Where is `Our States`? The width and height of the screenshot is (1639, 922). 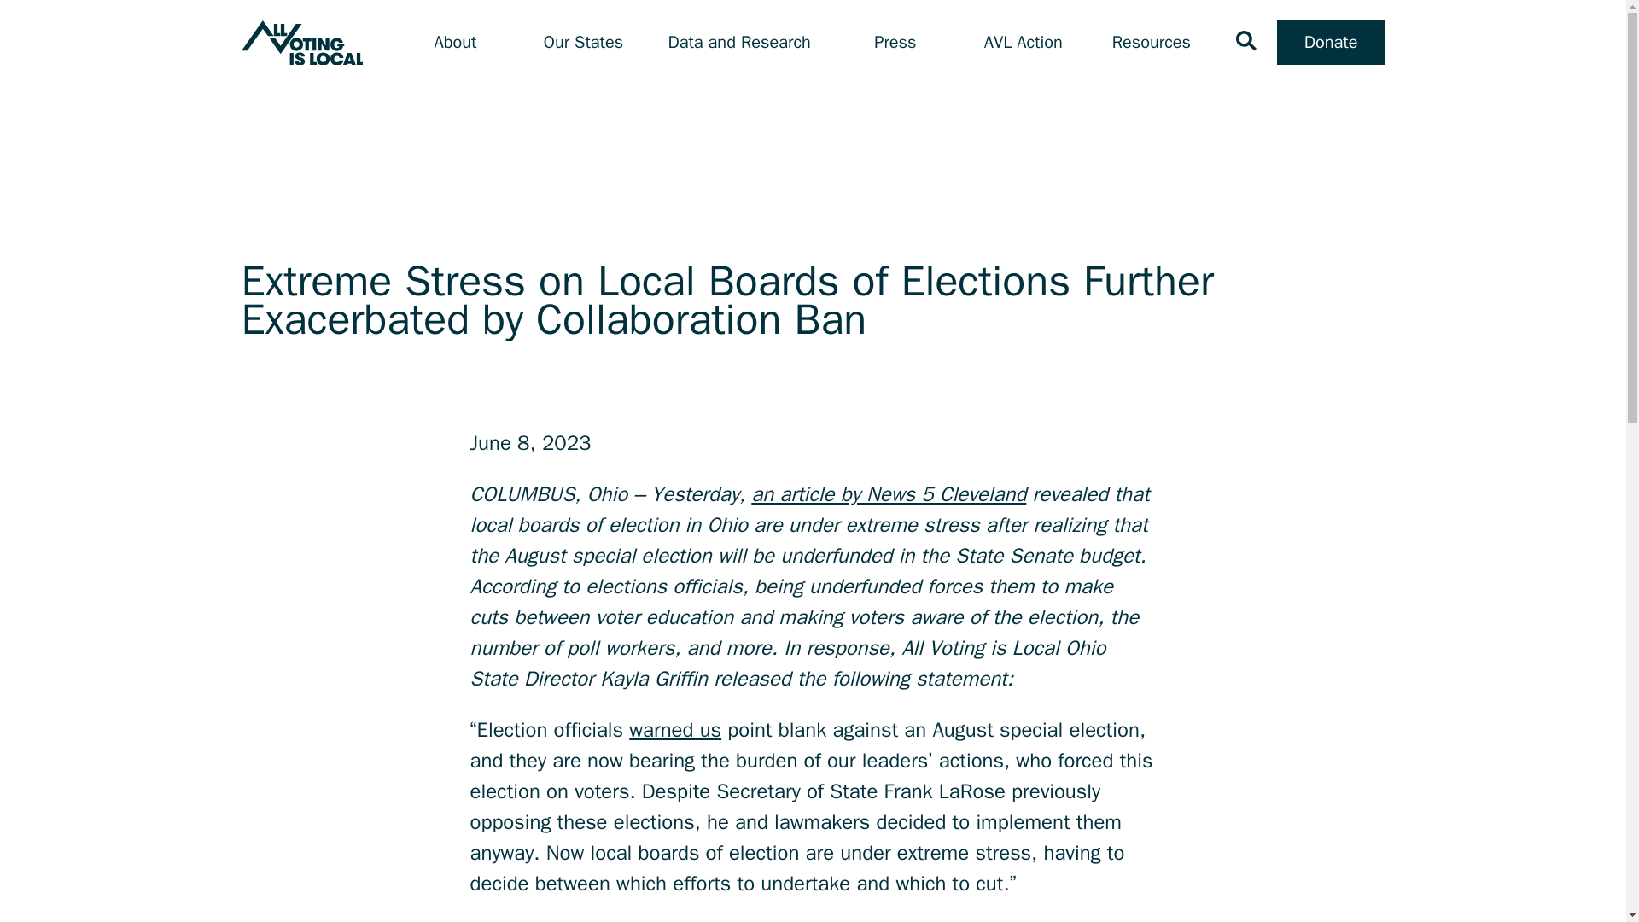
Our States is located at coordinates (583, 43).